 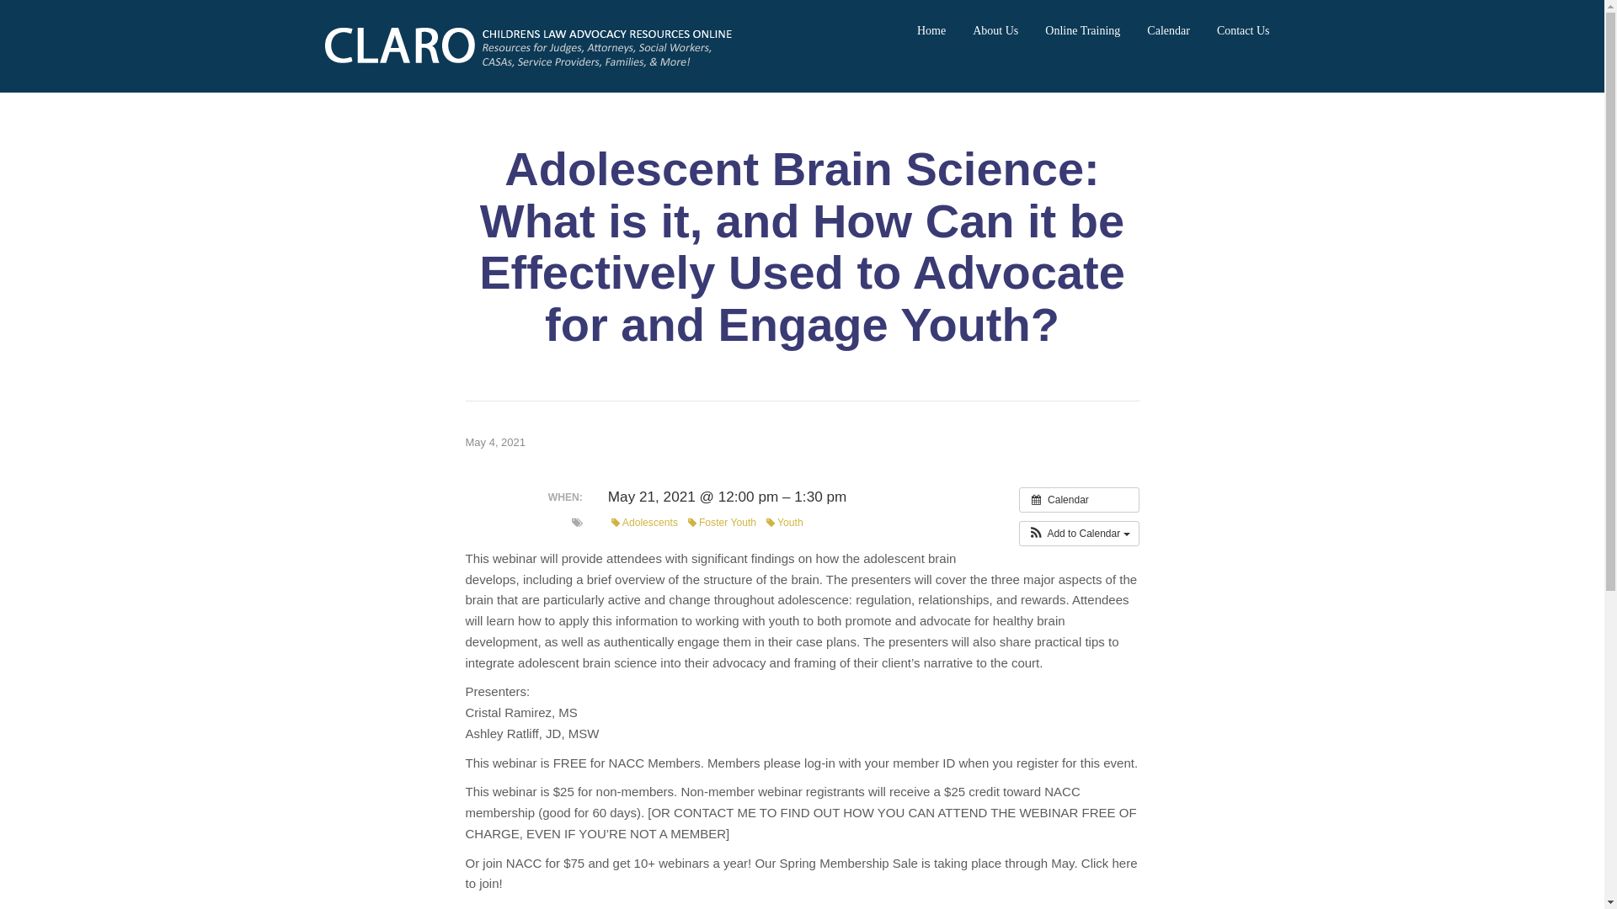 I want to click on Calendar, so click(x=1079, y=500).